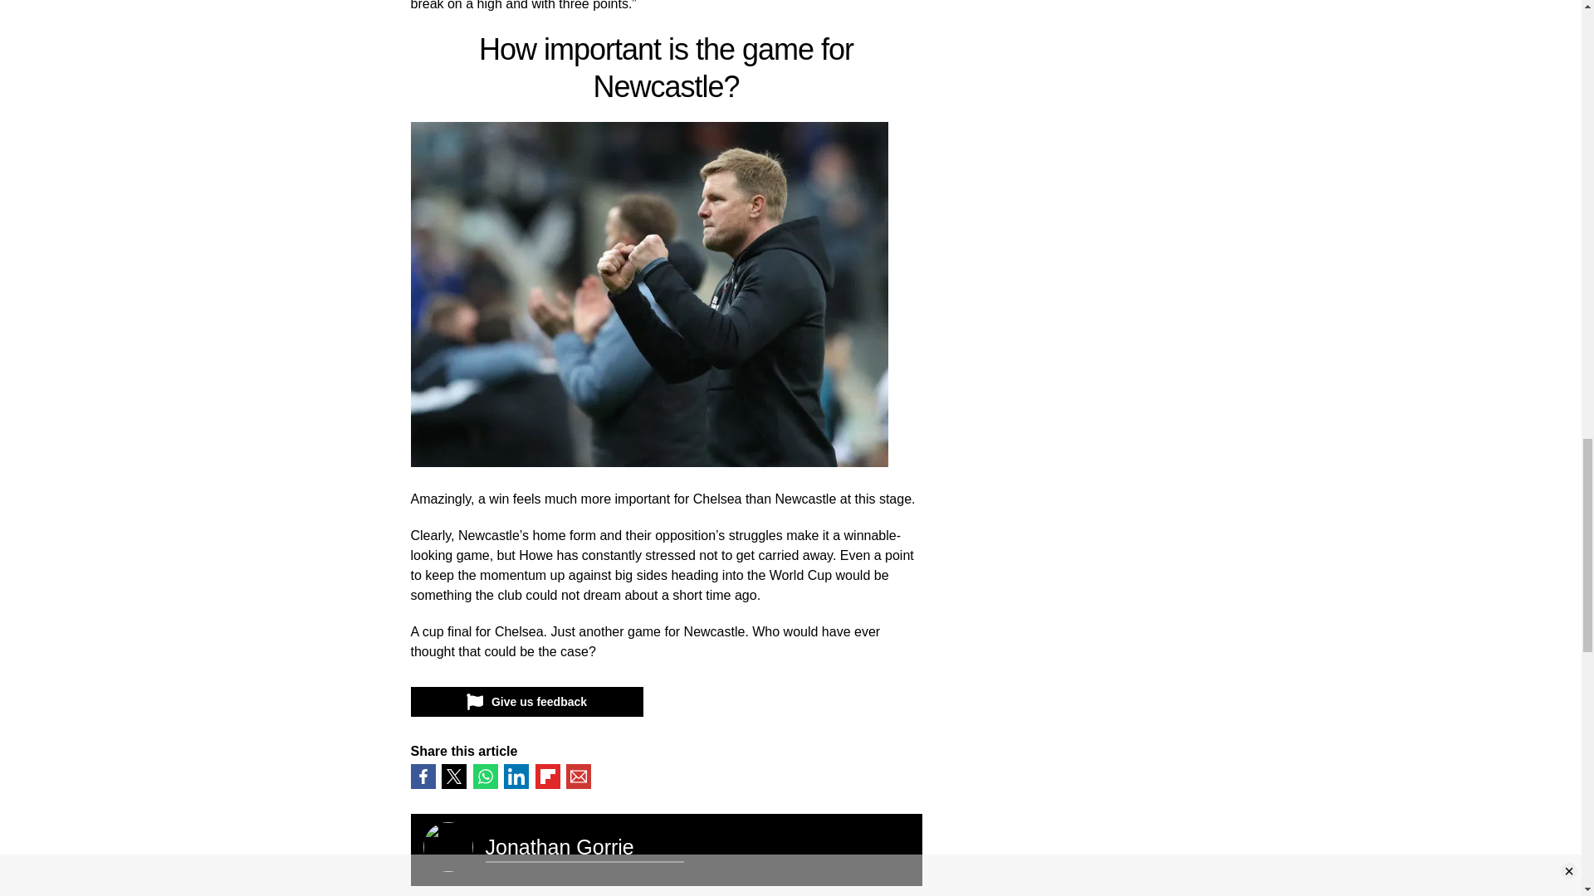 This screenshot has width=1594, height=896. What do you see at coordinates (422, 776) in the screenshot?
I see `share on Facebook` at bounding box center [422, 776].